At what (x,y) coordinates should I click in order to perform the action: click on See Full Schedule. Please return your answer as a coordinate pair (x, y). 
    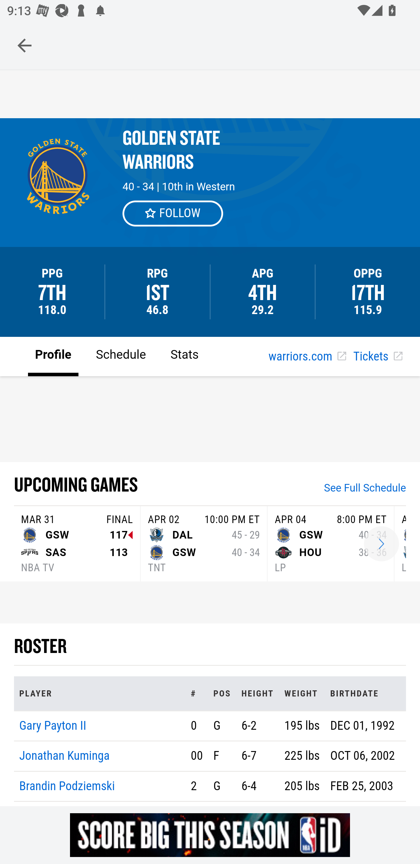
    Looking at the image, I should click on (365, 489).